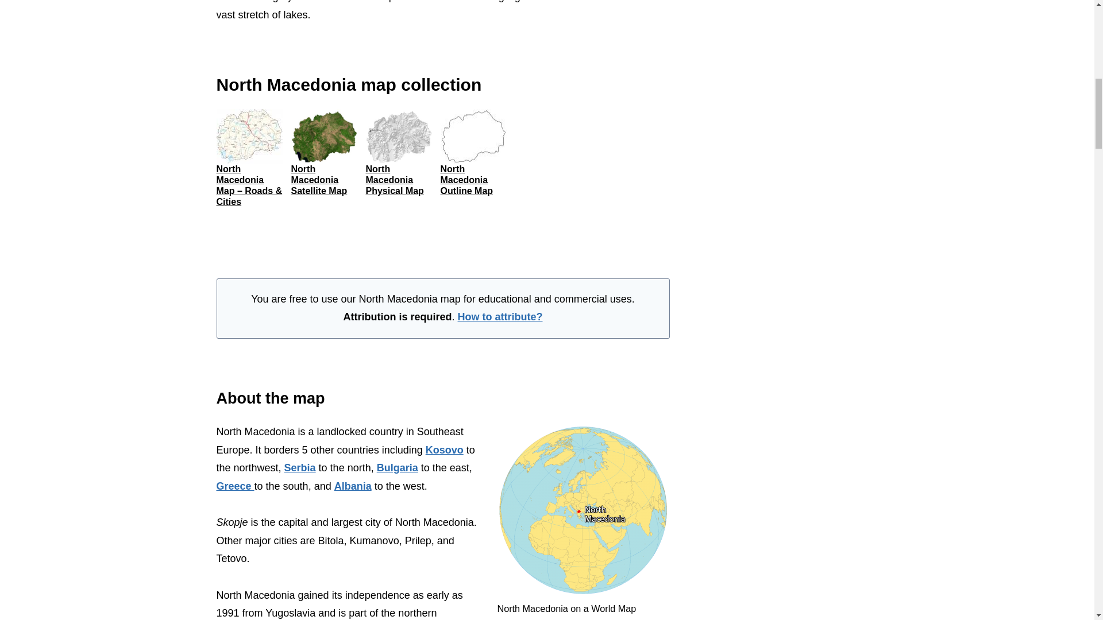  What do you see at coordinates (300, 467) in the screenshot?
I see `Serbia` at bounding box center [300, 467].